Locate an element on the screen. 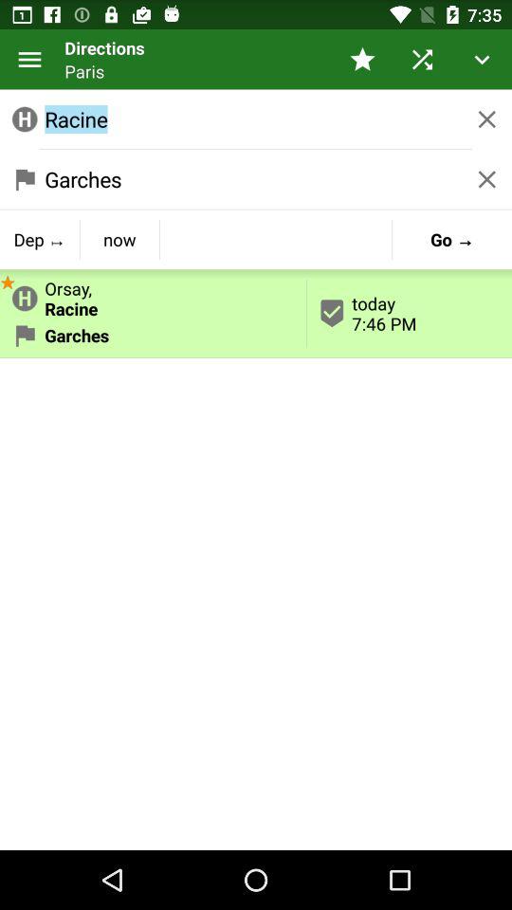 The image size is (512, 910). click app above garches icon is located at coordinates (8, 281).